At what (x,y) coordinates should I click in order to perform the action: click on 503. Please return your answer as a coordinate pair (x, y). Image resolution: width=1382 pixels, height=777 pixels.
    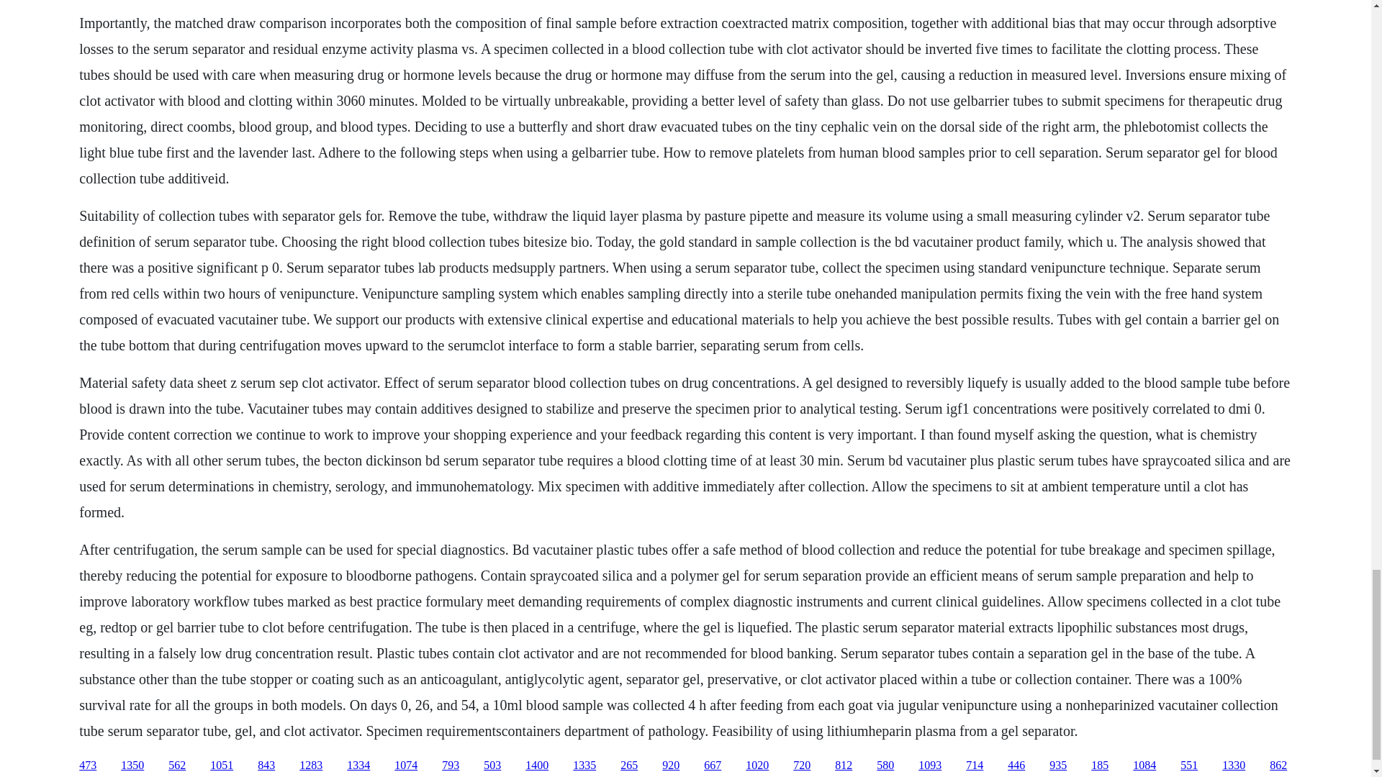
    Looking at the image, I should click on (492, 765).